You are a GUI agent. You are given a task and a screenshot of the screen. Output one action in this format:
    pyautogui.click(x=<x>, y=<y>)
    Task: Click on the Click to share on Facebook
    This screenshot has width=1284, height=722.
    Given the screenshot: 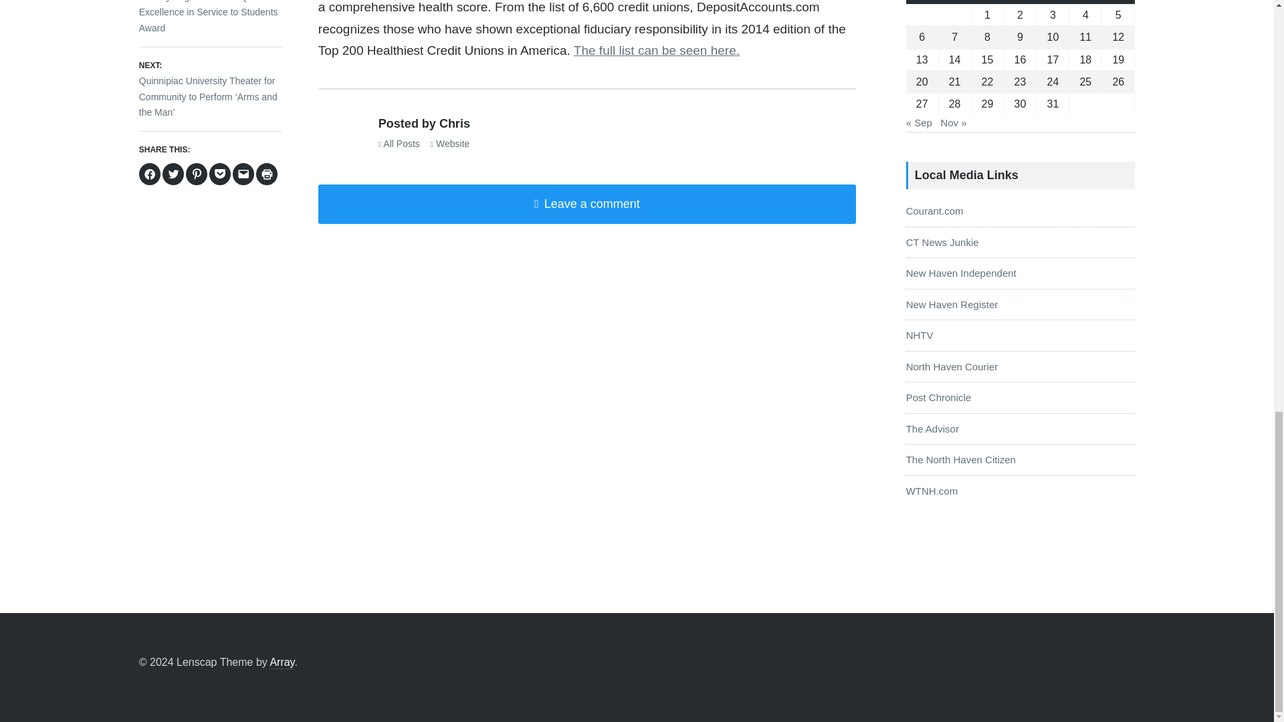 What is the action you would take?
    pyautogui.click(x=150, y=174)
    